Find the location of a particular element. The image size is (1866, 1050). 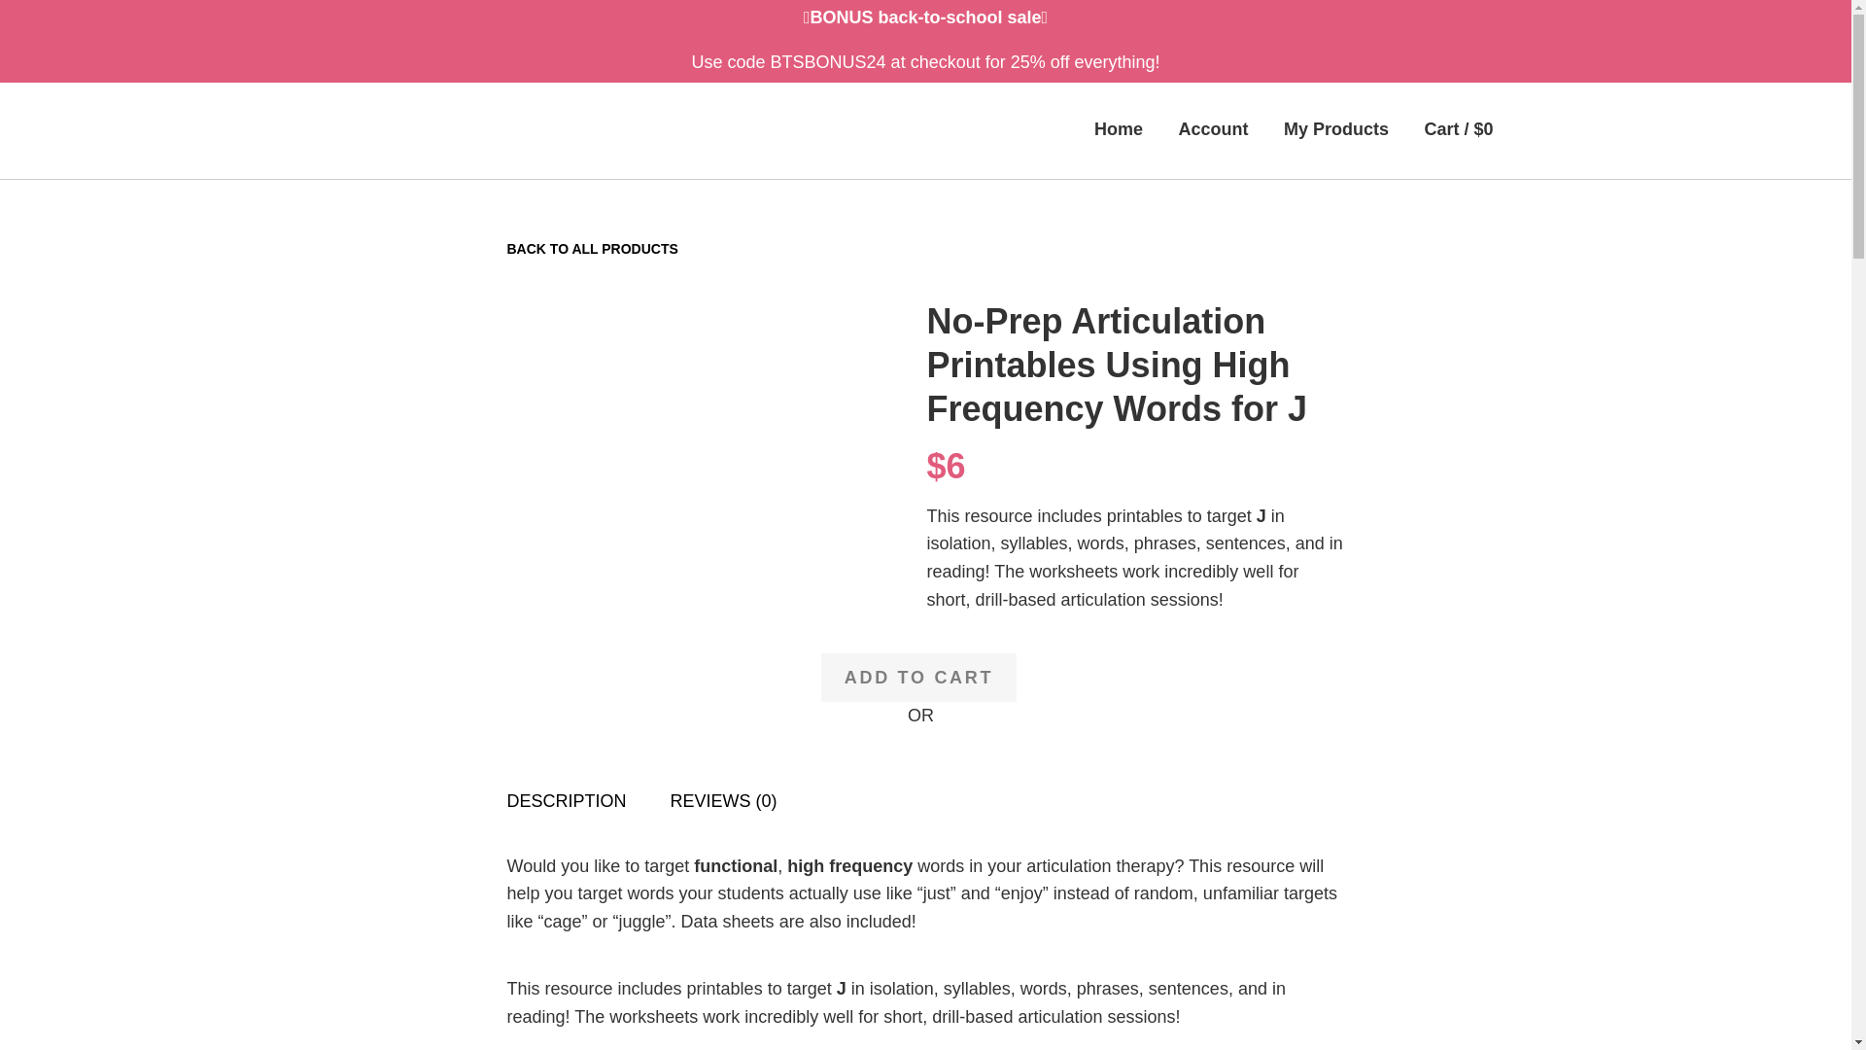

My Products is located at coordinates (1335, 128).